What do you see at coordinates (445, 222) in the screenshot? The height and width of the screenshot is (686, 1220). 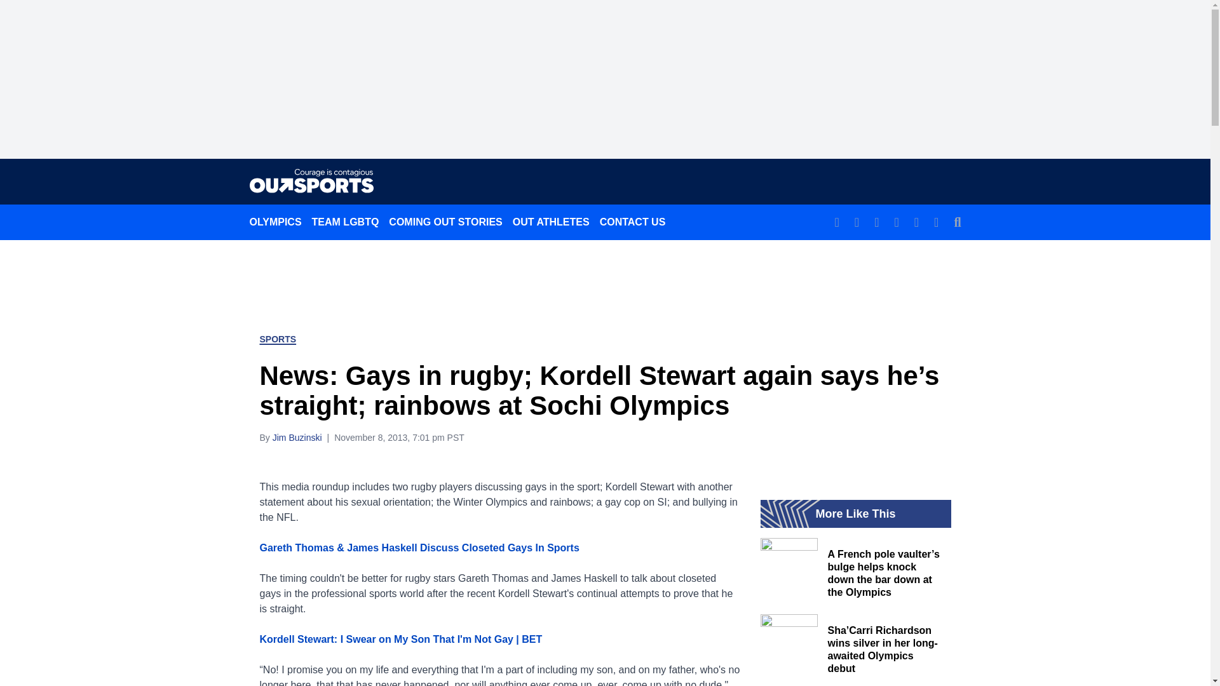 I see `COMING OUT STORIES` at bounding box center [445, 222].